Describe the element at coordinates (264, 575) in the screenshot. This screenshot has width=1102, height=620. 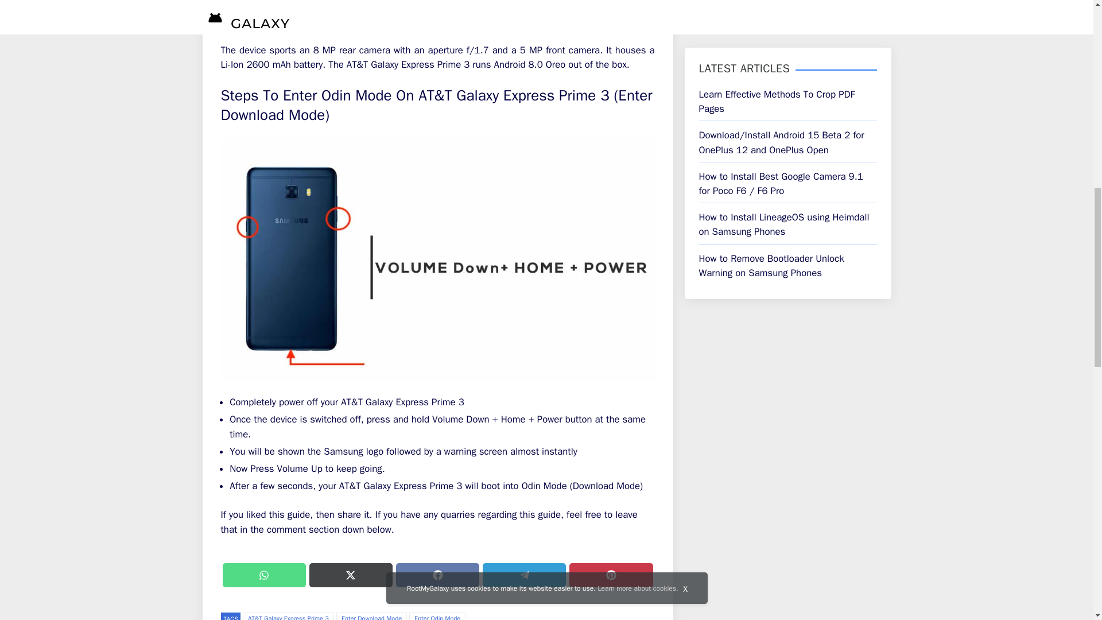
I see `Share on WhatsApp` at that location.